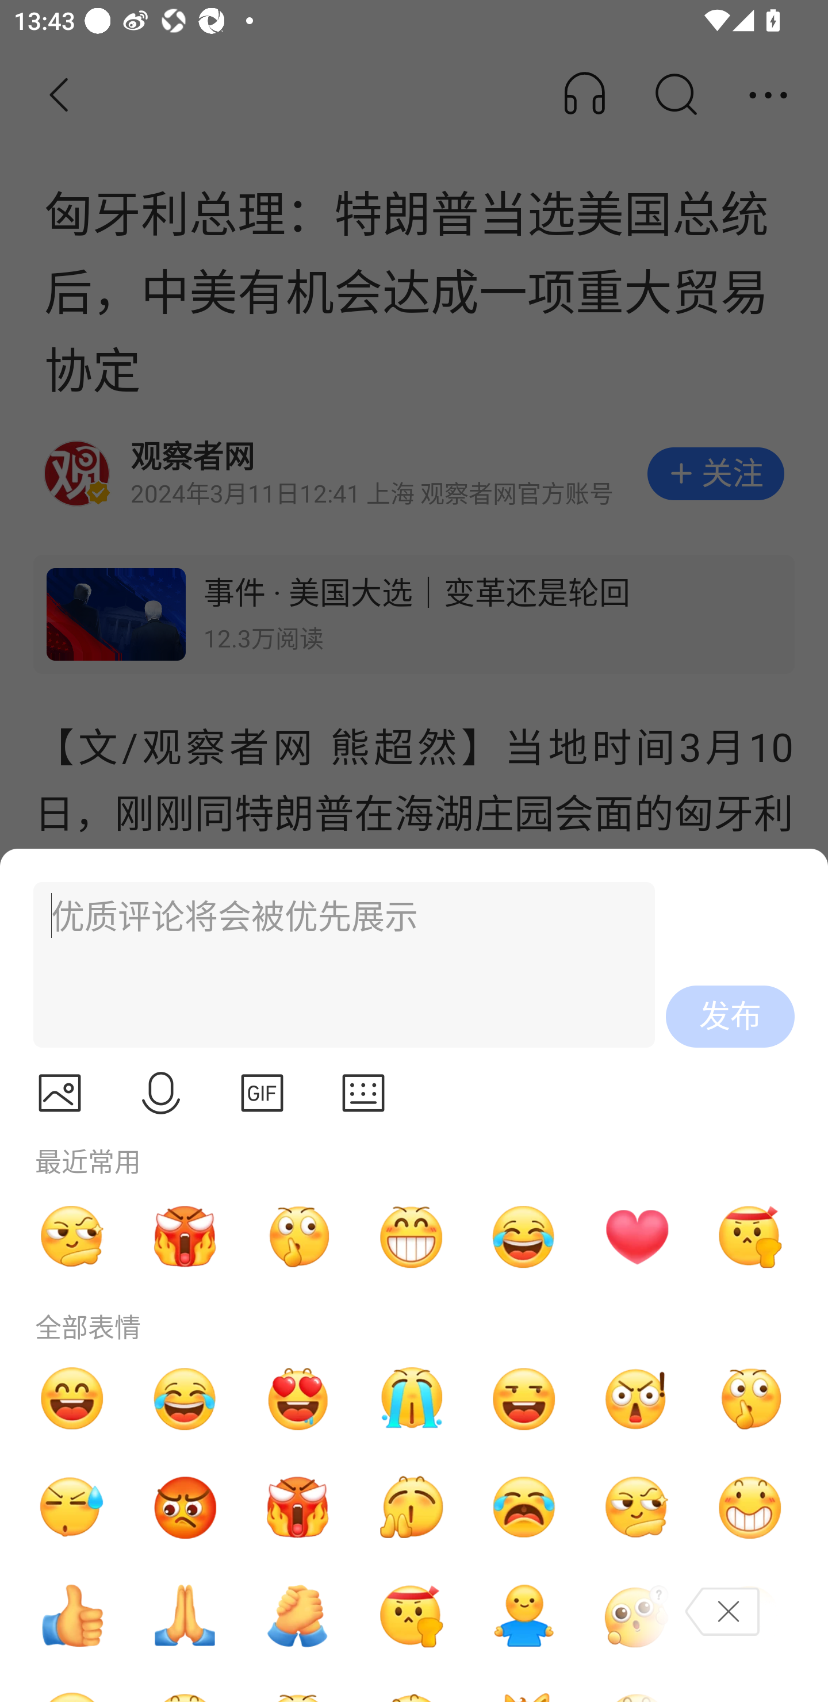 Image resolution: width=828 pixels, height=1702 pixels. I want to click on , so click(161, 1093).